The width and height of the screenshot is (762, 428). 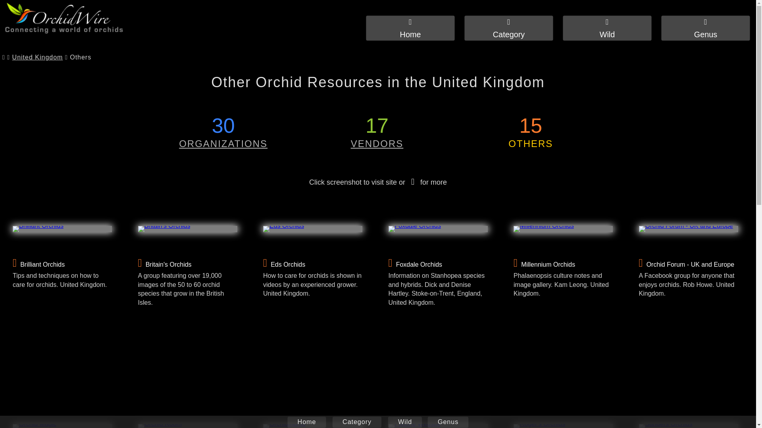 What do you see at coordinates (187, 426) in the screenshot?
I see `Go to Orchid Room` at bounding box center [187, 426].